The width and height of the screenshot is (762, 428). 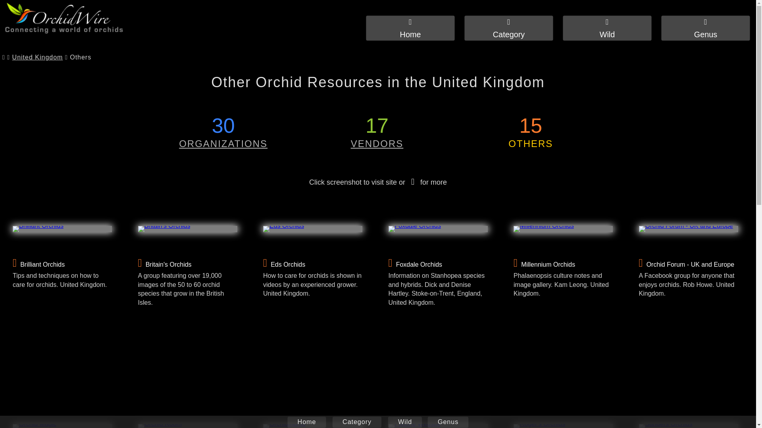 What do you see at coordinates (187, 426) in the screenshot?
I see `Go to Orchid Room` at bounding box center [187, 426].